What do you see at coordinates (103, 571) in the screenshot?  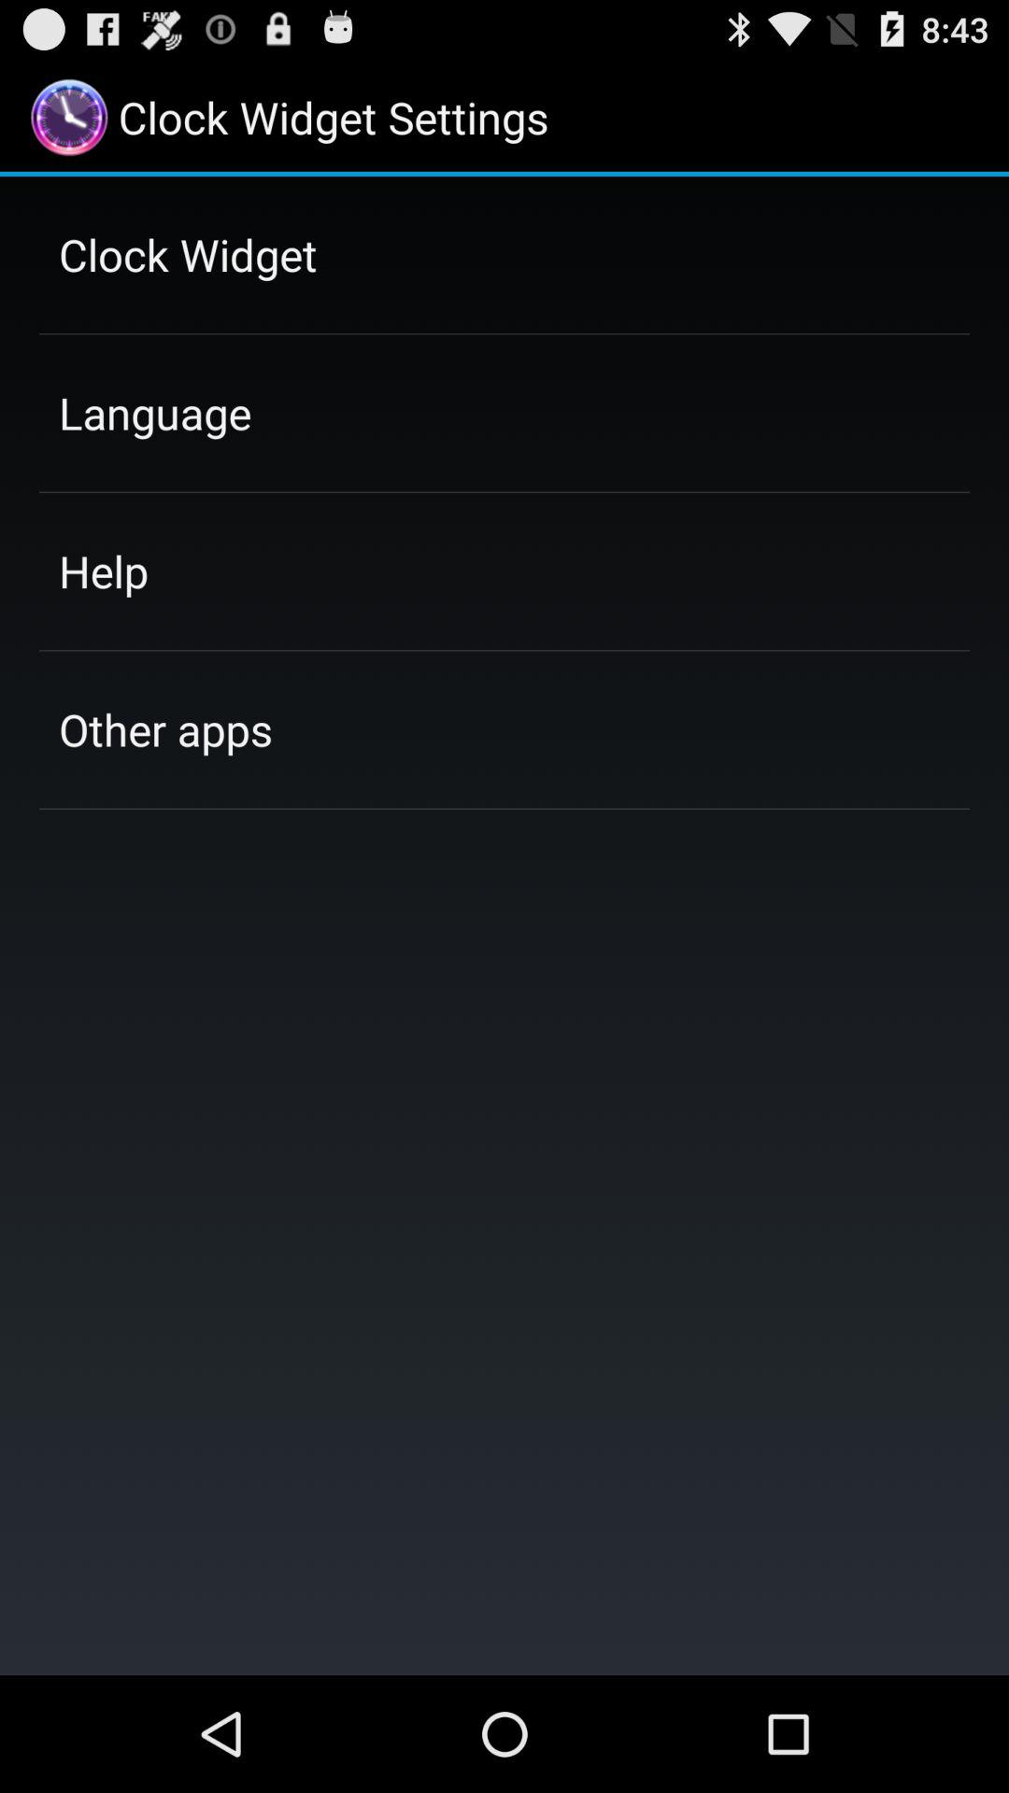 I see `choose item above other apps app` at bounding box center [103, 571].